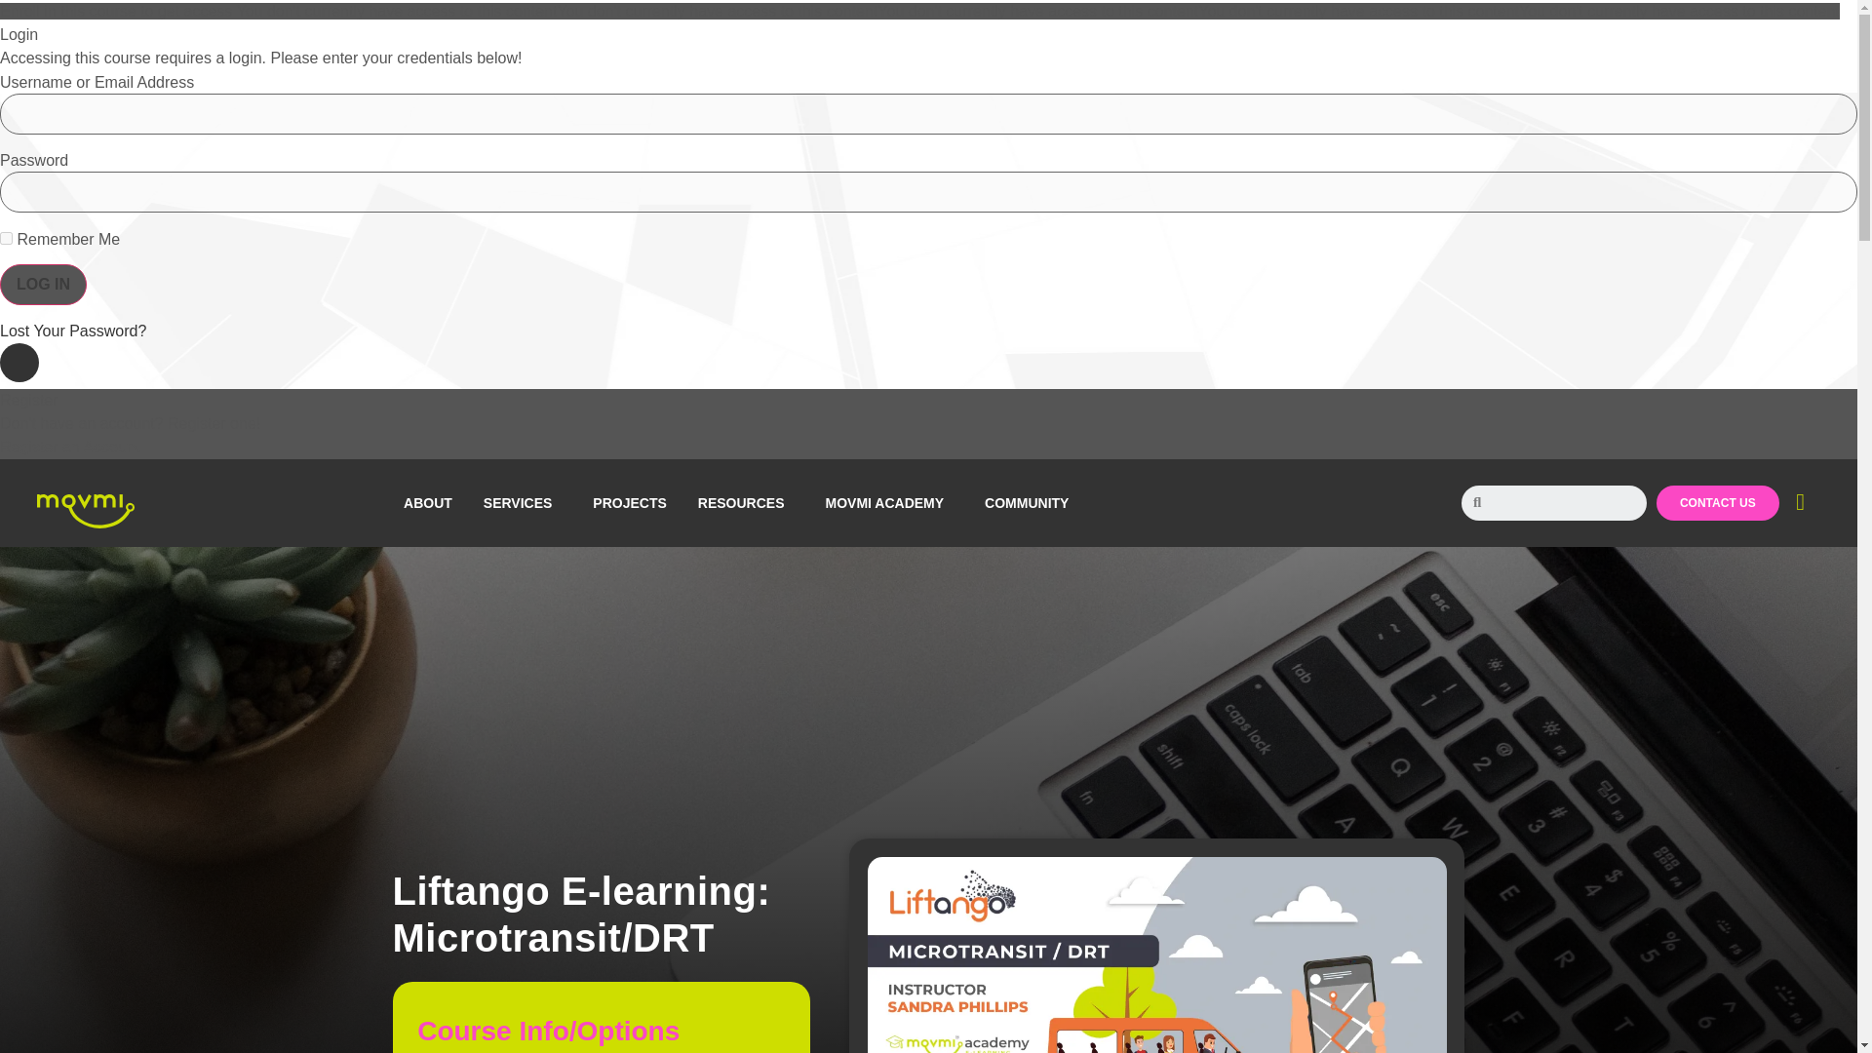  Describe the element at coordinates (889, 502) in the screenshot. I see `MOVMI ACADEMY` at that location.